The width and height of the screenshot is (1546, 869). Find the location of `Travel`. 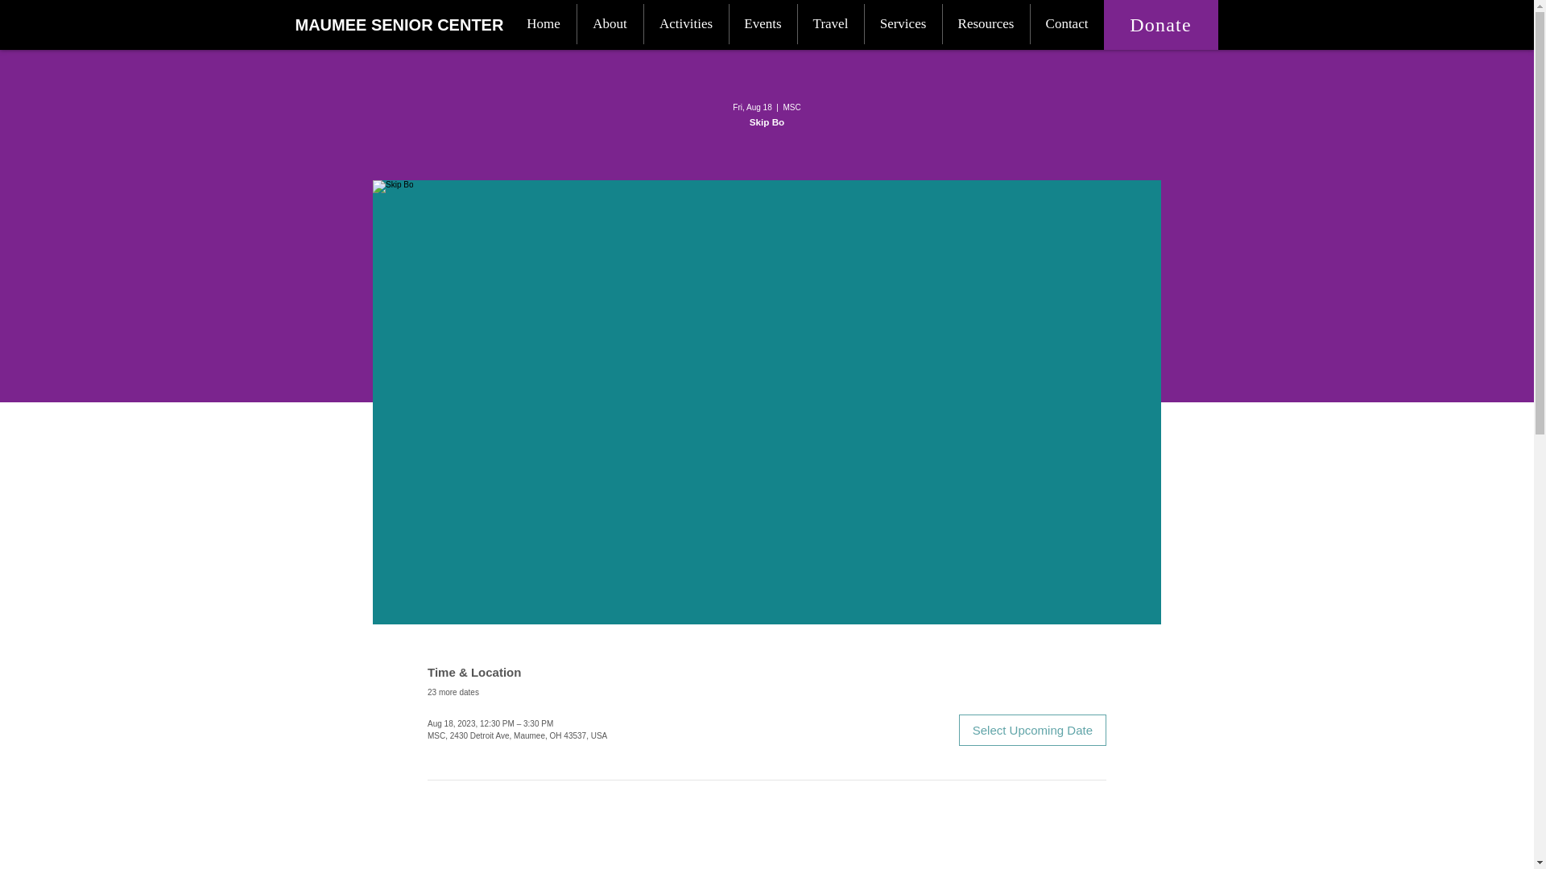

Travel is located at coordinates (829, 24).